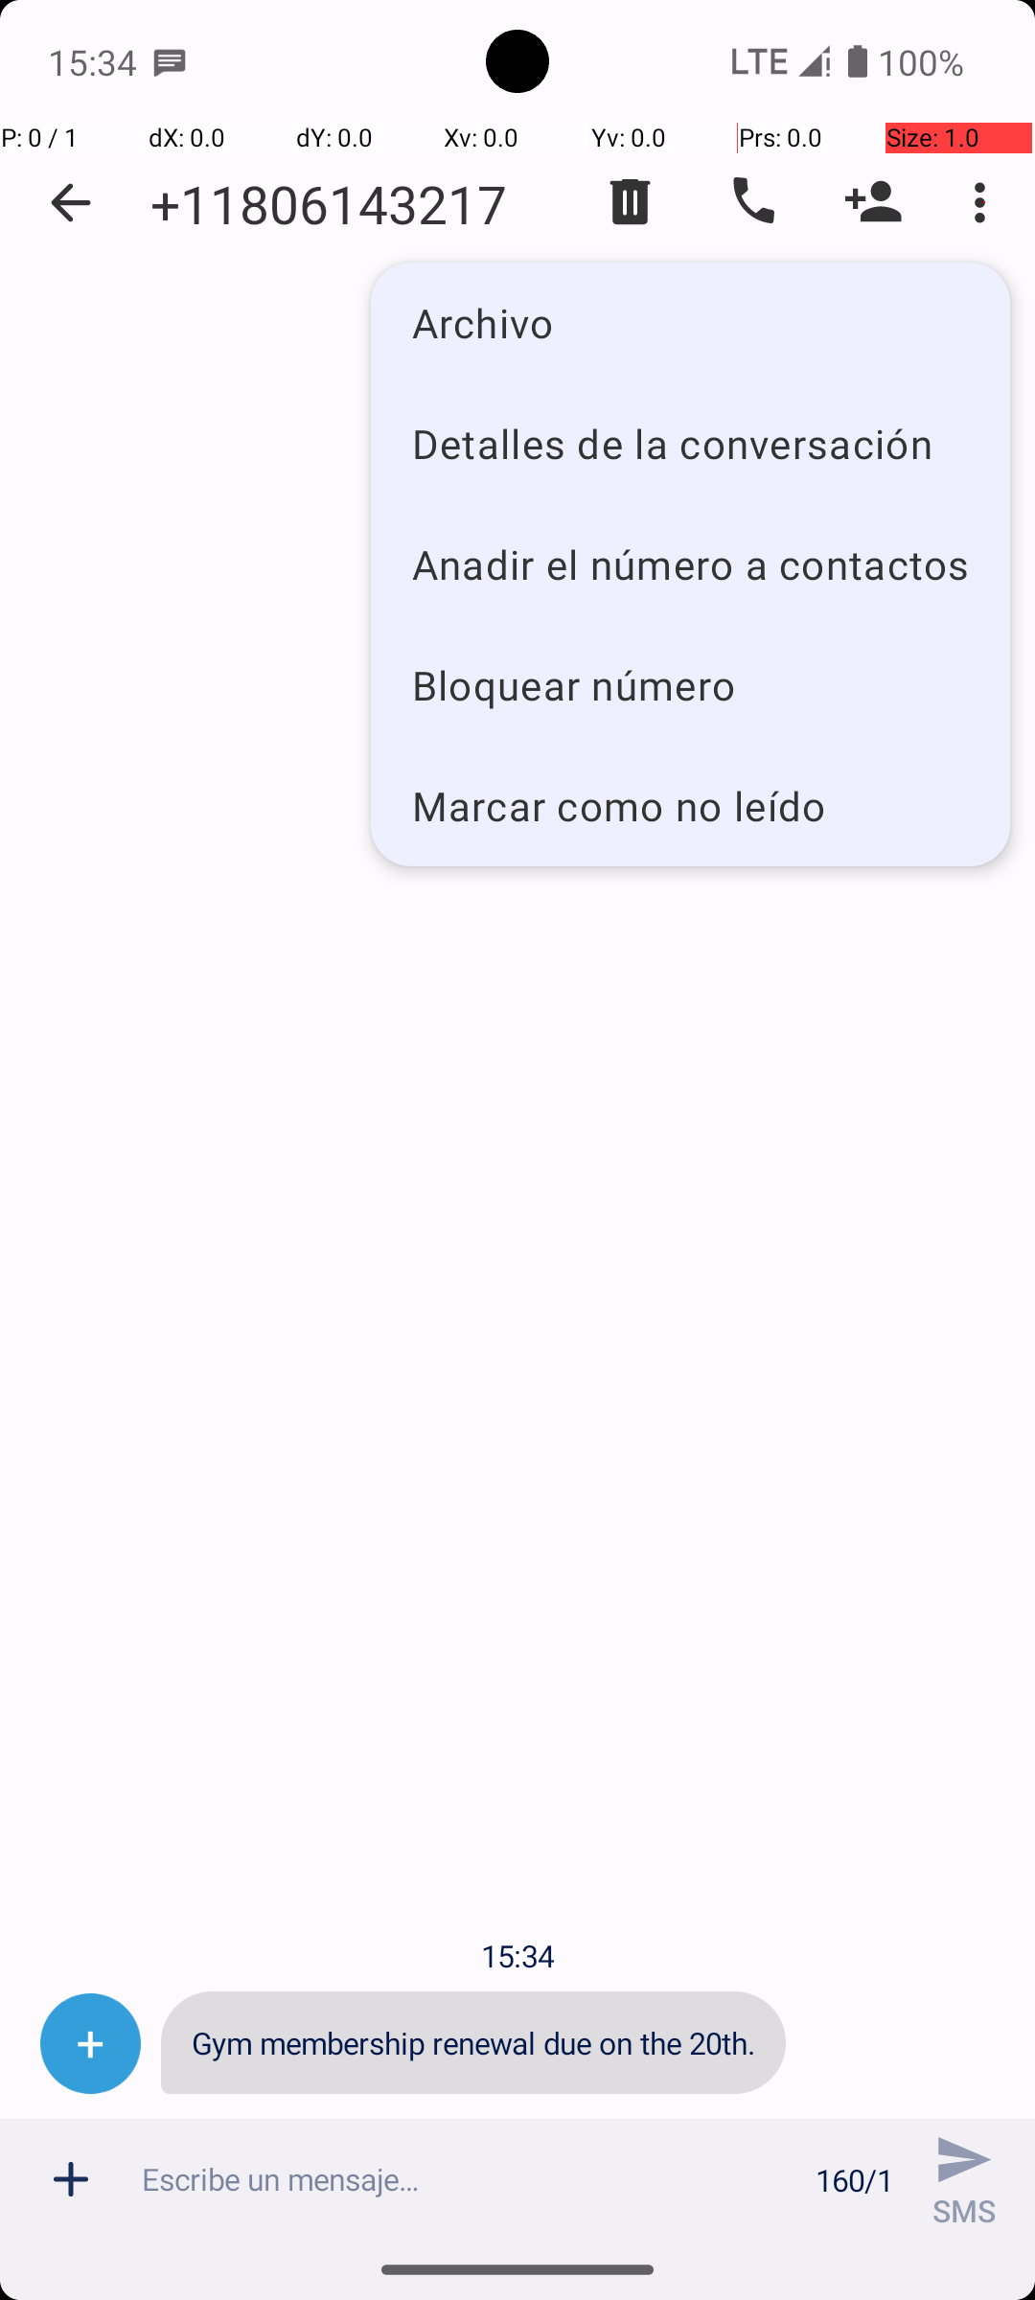  I want to click on Archivo, so click(690, 322).